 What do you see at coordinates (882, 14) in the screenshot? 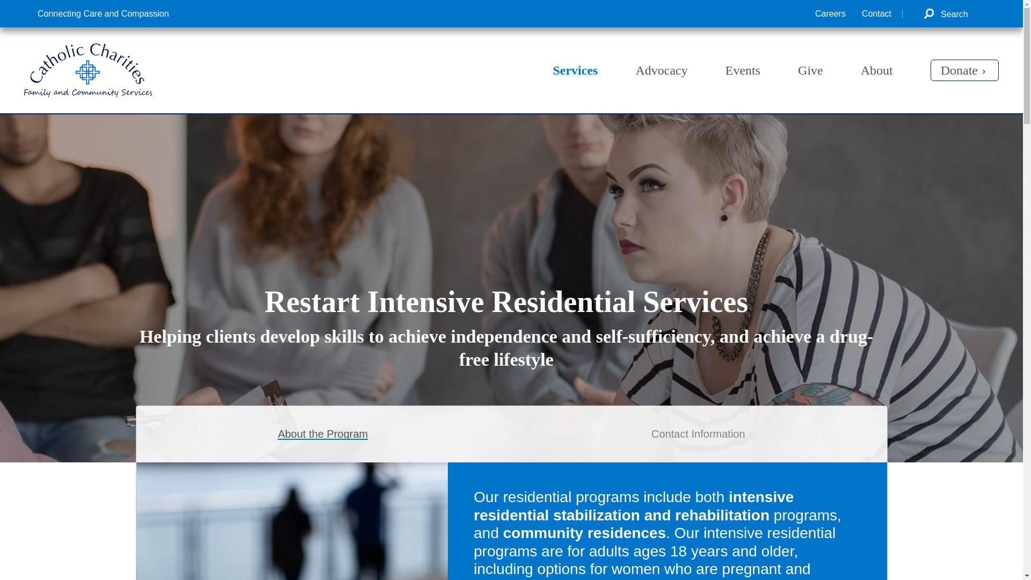
I see `Contact` at bounding box center [882, 14].